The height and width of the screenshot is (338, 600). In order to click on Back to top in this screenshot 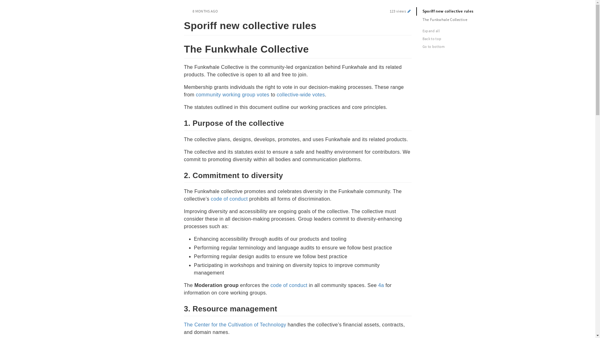, I will do `click(460, 39)`.